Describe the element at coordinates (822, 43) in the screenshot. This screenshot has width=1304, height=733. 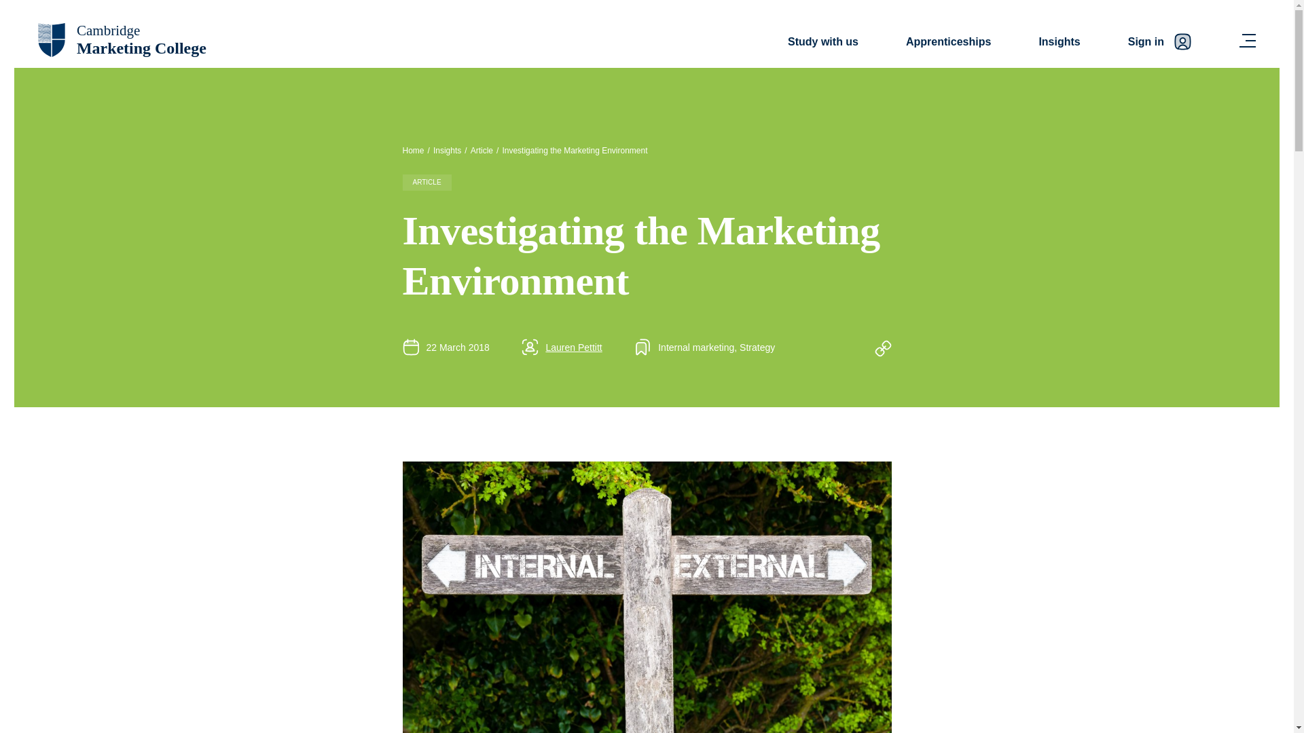
I see `Study with us` at that location.